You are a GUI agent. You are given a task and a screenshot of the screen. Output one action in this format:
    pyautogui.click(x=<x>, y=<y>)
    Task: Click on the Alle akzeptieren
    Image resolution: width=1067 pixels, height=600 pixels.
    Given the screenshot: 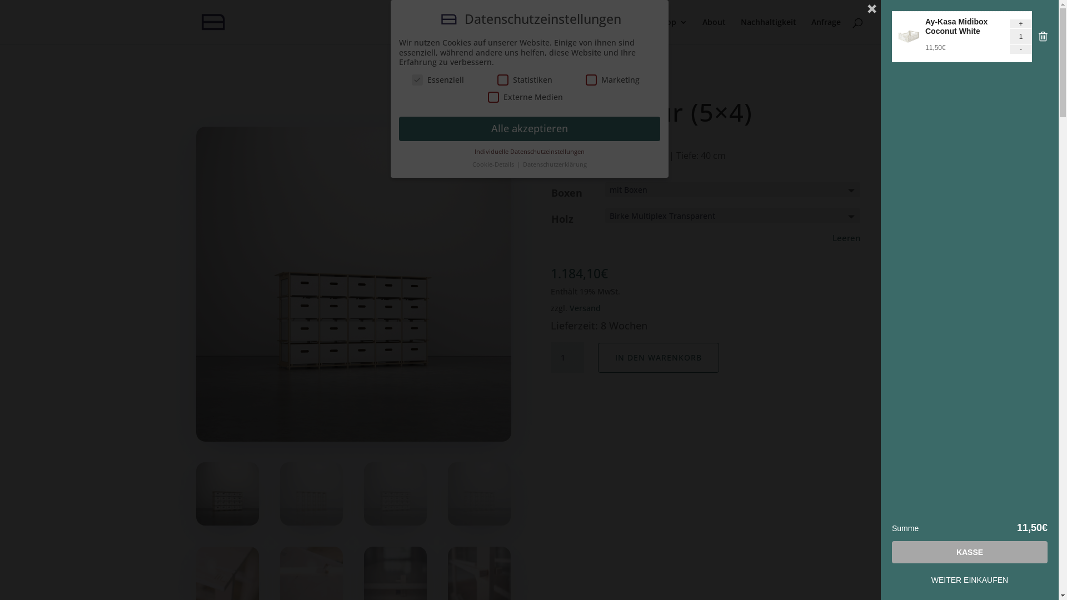 What is the action you would take?
    pyautogui.click(x=530, y=129)
    